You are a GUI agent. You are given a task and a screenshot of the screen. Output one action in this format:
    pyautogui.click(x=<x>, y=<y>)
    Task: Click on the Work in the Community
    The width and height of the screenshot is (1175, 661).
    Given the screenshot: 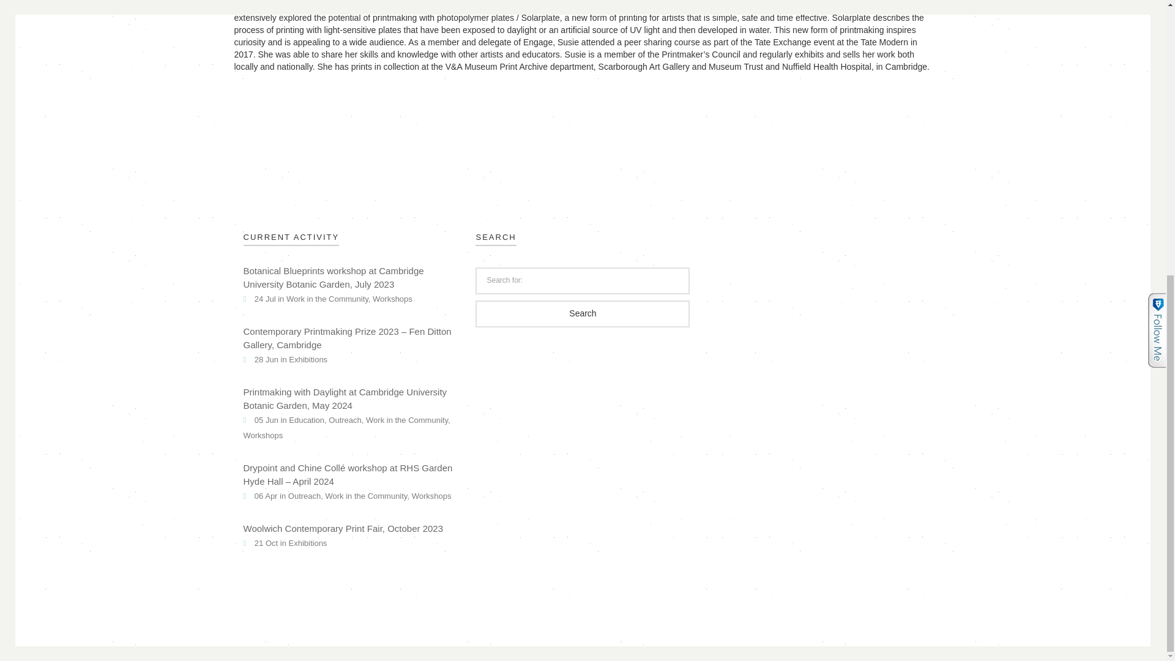 What is the action you would take?
    pyautogui.click(x=366, y=497)
    